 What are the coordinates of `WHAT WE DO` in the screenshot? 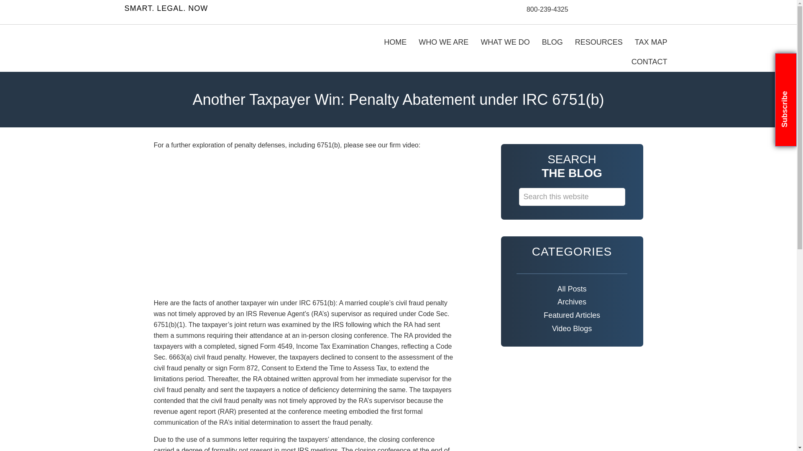 It's located at (505, 42).